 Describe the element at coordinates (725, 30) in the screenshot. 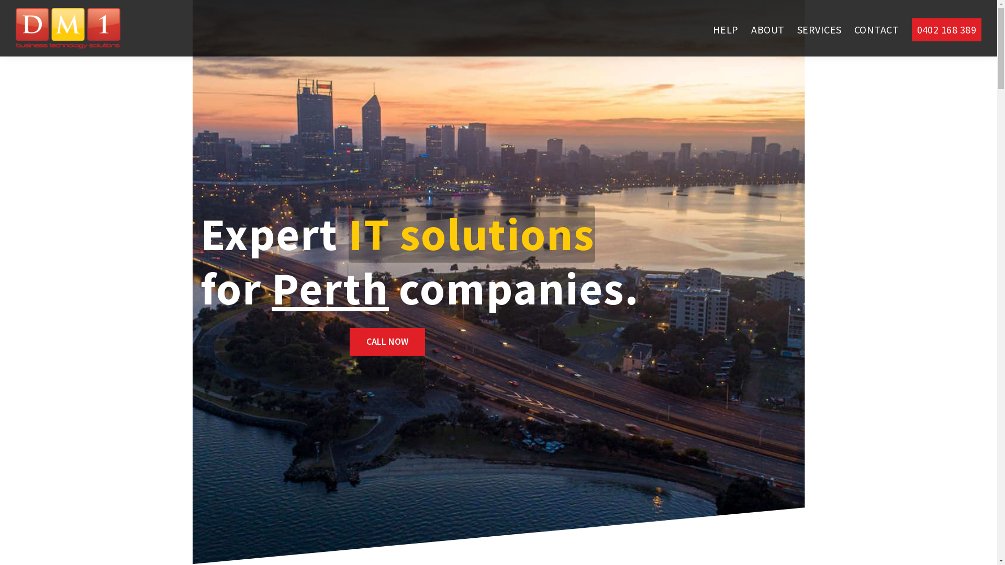

I see `HELP` at that location.